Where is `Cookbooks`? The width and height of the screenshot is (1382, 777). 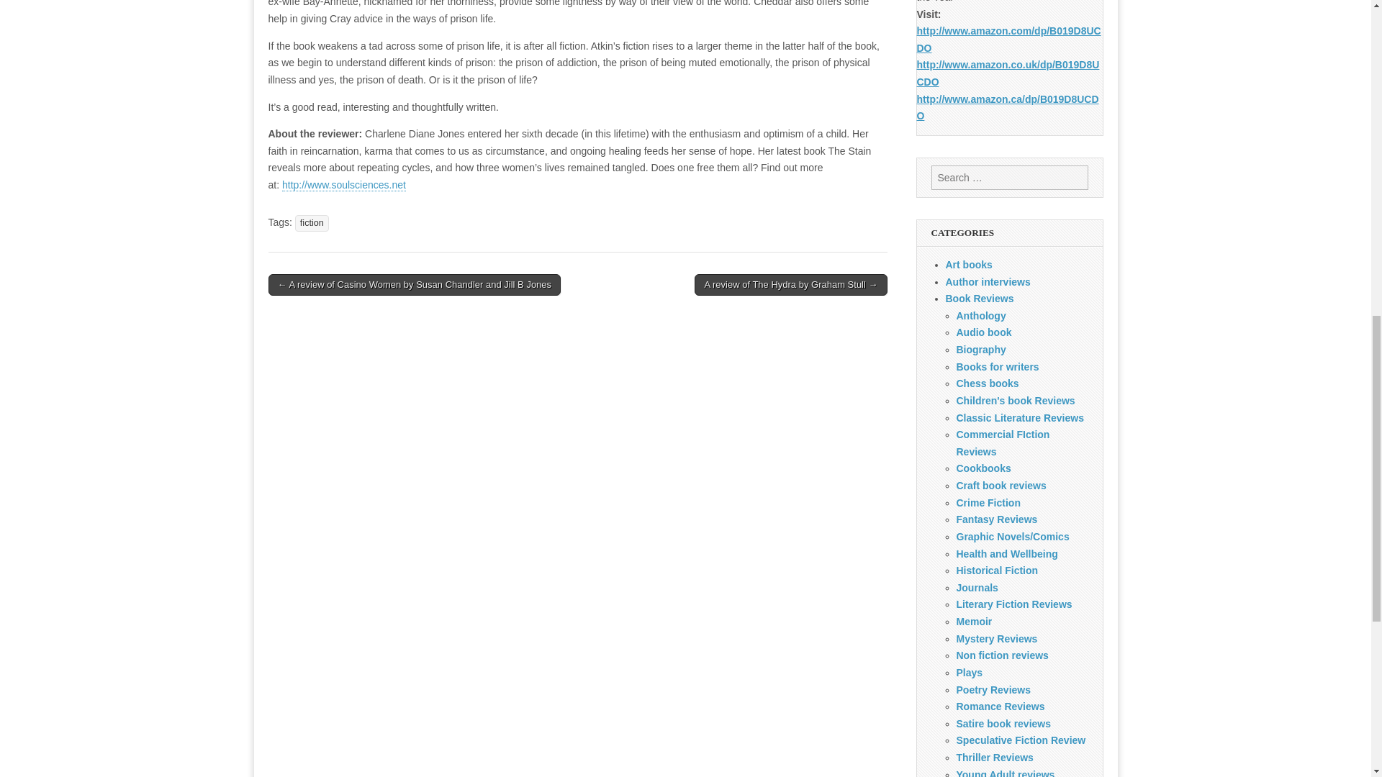 Cookbooks is located at coordinates (983, 468).